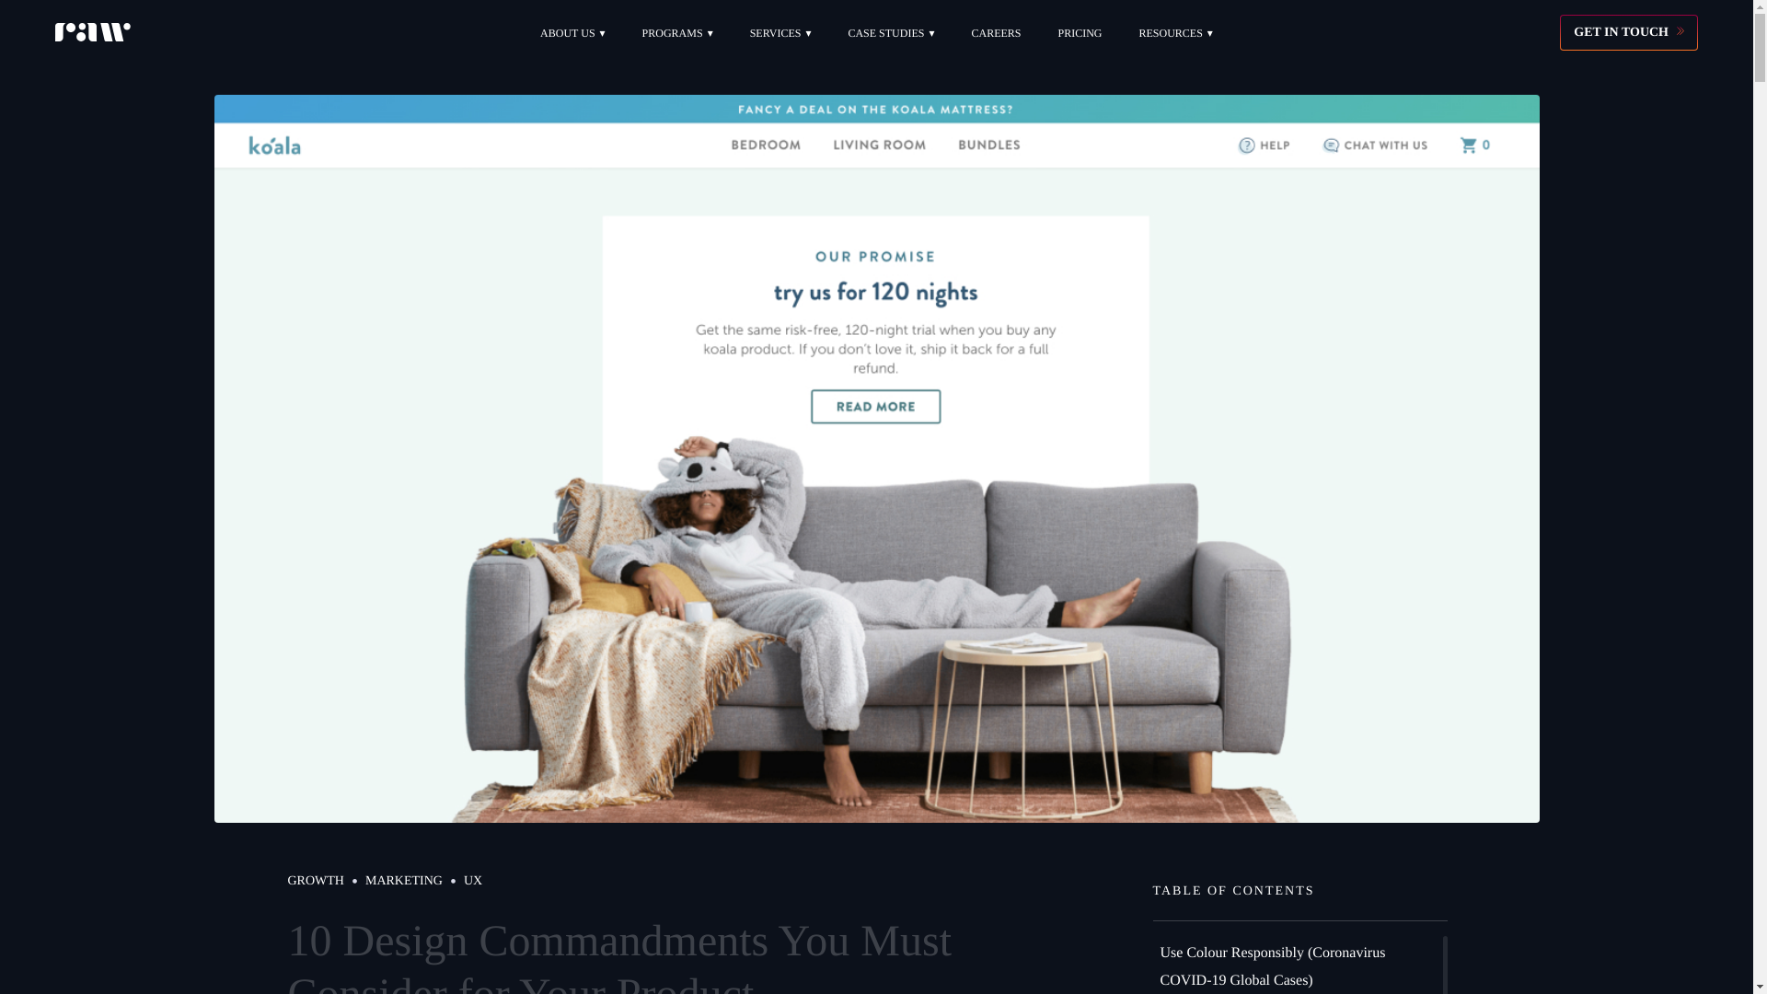  Describe the element at coordinates (1176, 31) in the screenshot. I see `RESOURCES` at that location.